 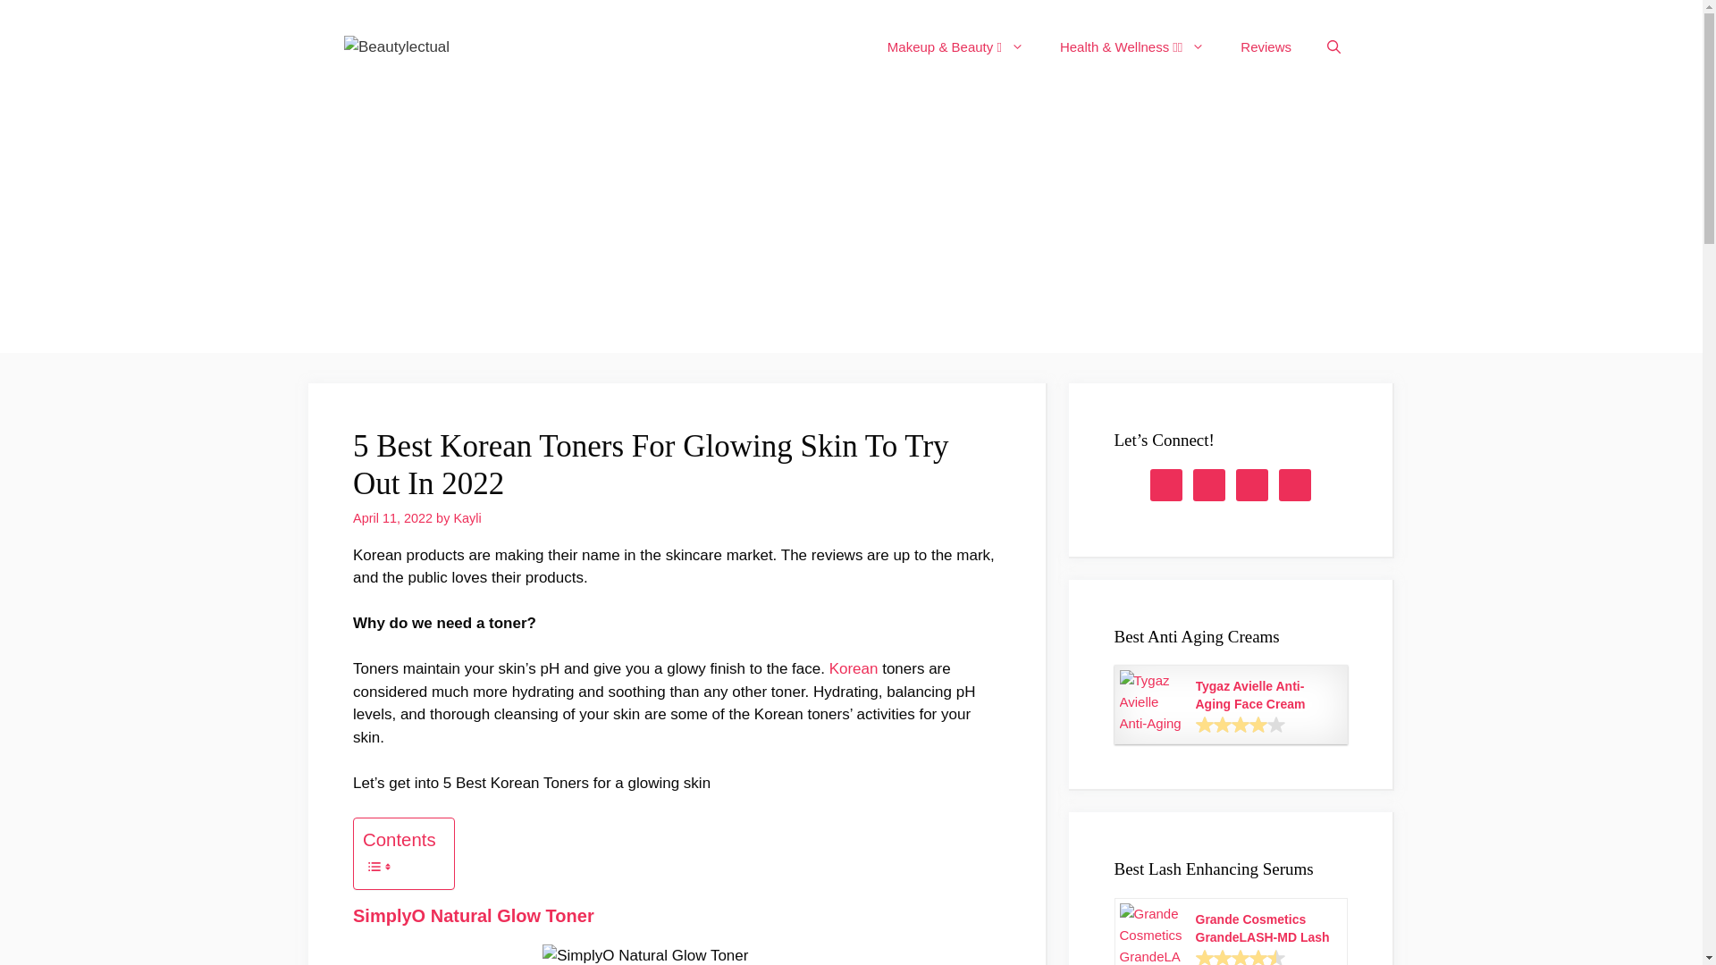 What do you see at coordinates (1241, 956) in the screenshot?
I see `Reviews on Amazon` at bounding box center [1241, 956].